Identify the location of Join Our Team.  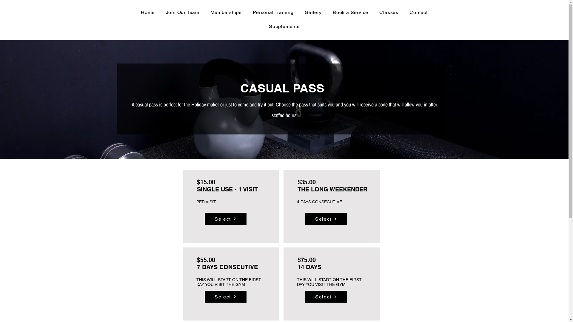
(183, 13).